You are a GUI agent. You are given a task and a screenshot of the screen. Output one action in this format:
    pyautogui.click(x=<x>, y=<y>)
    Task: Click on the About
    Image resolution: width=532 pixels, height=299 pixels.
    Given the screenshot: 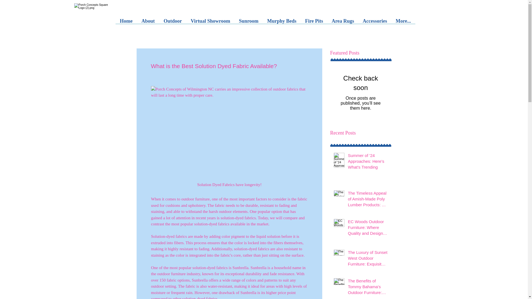 What is the action you would take?
    pyautogui.click(x=153, y=23)
    